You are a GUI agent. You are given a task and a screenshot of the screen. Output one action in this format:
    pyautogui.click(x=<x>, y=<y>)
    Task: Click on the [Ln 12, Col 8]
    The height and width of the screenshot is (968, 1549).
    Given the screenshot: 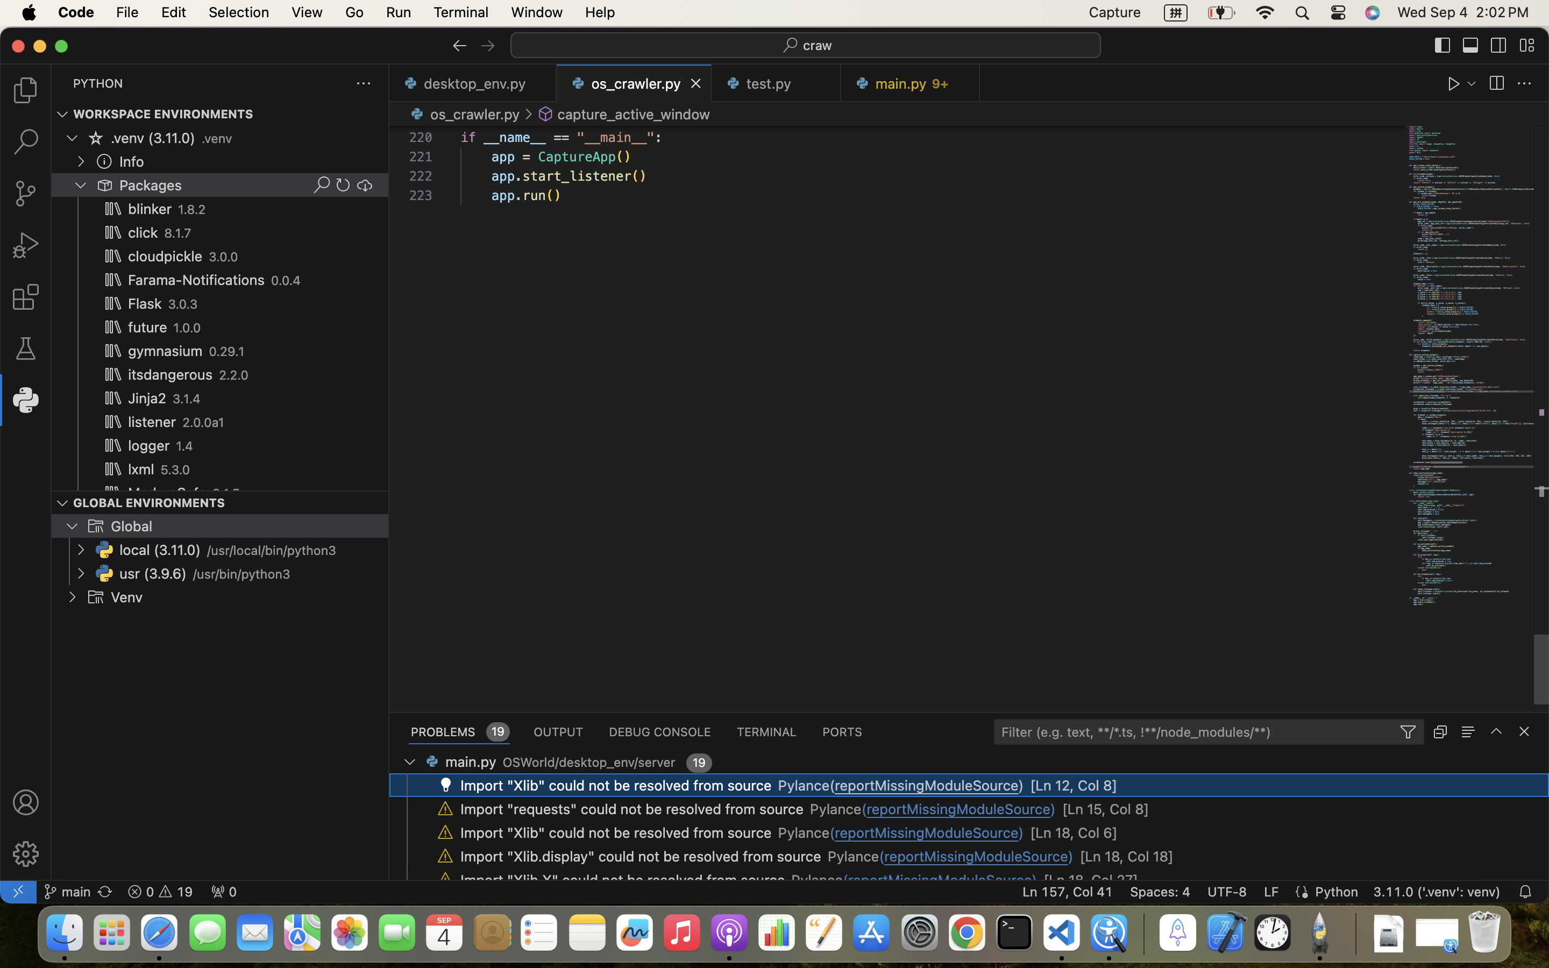 What is the action you would take?
    pyautogui.click(x=1074, y=786)
    